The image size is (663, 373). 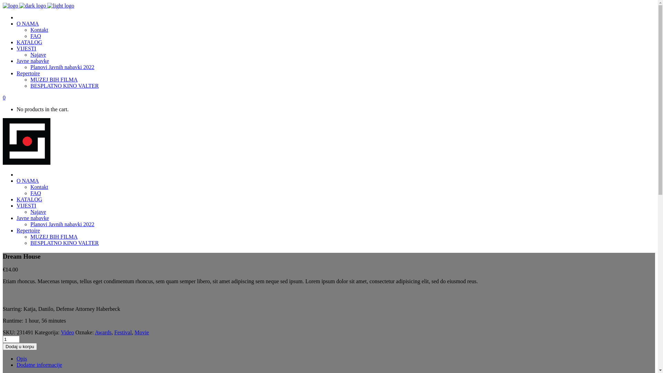 What do you see at coordinates (65, 243) in the screenshot?
I see `BESPLATNO KINO VALTER` at bounding box center [65, 243].